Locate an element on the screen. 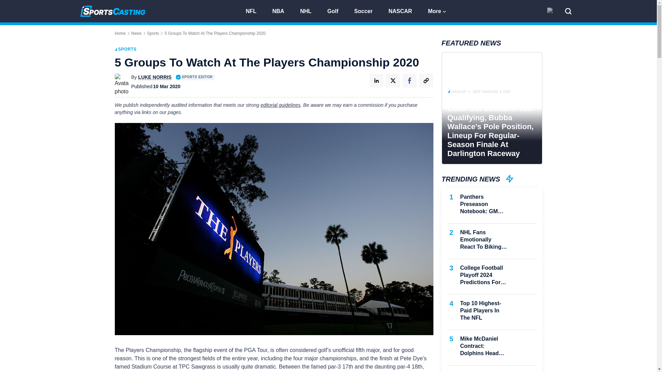  Home is located at coordinates (120, 33).